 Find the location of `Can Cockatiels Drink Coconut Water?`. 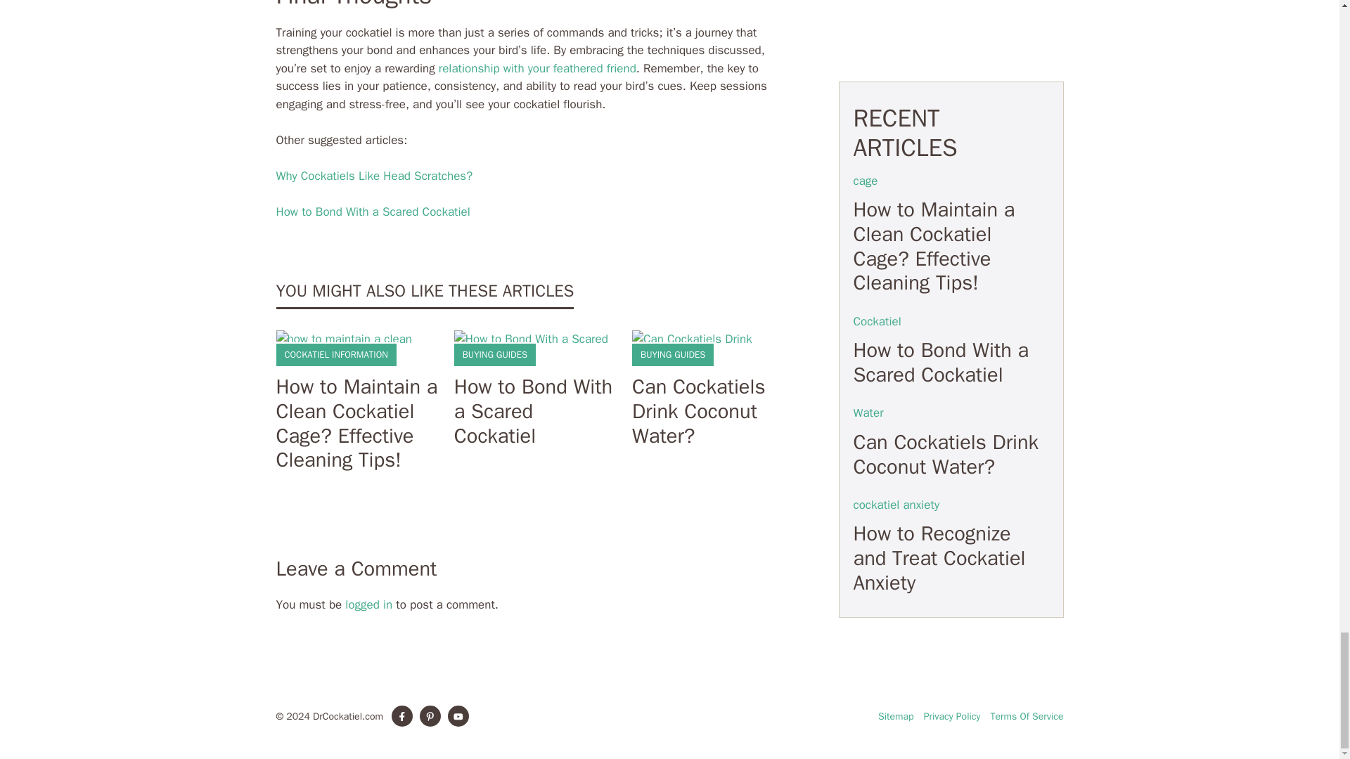

Can Cockatiels Drink Coconut Water? is located at coordinates (698, 412).